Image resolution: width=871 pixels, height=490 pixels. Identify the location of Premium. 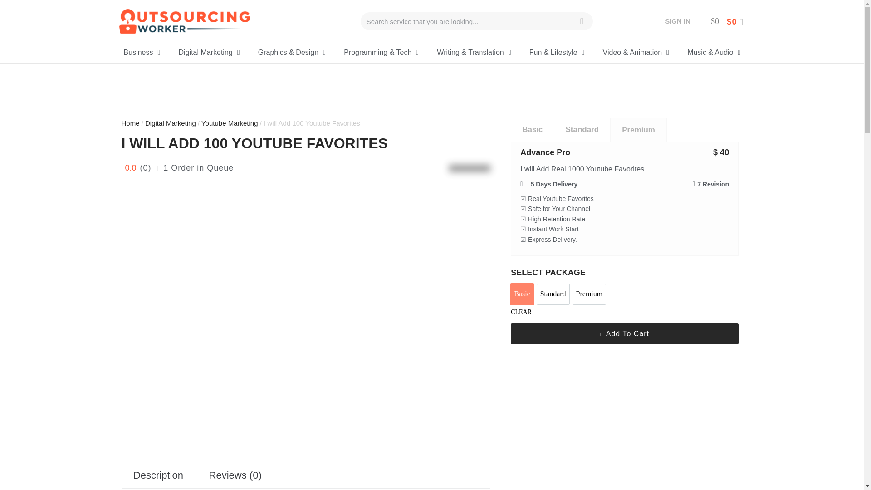
(590, 294).